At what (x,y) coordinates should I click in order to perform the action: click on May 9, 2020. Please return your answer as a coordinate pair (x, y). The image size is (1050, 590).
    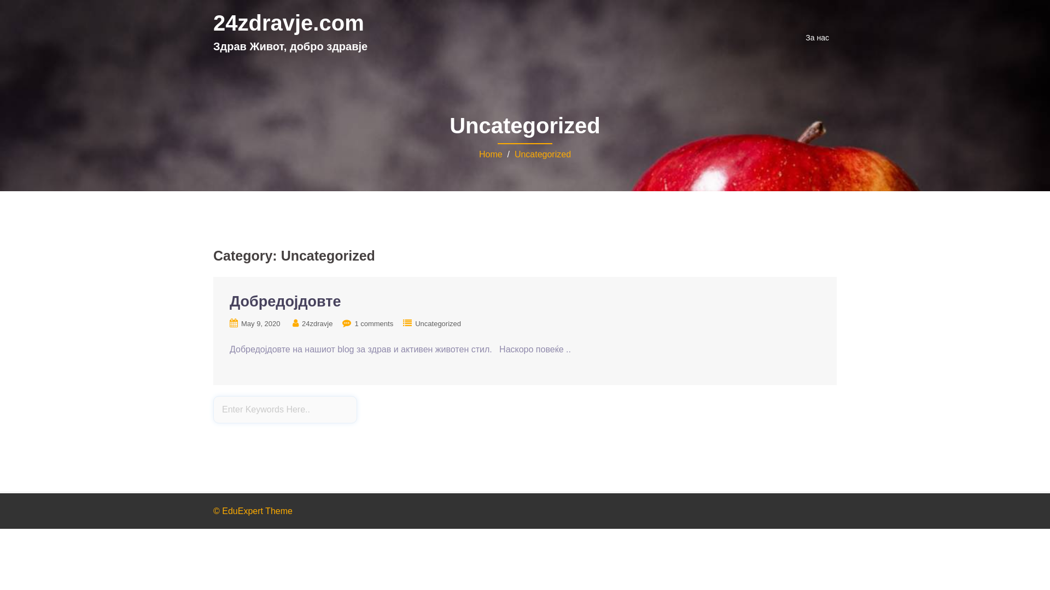
    Looking at the image, I should click on (261, 323).